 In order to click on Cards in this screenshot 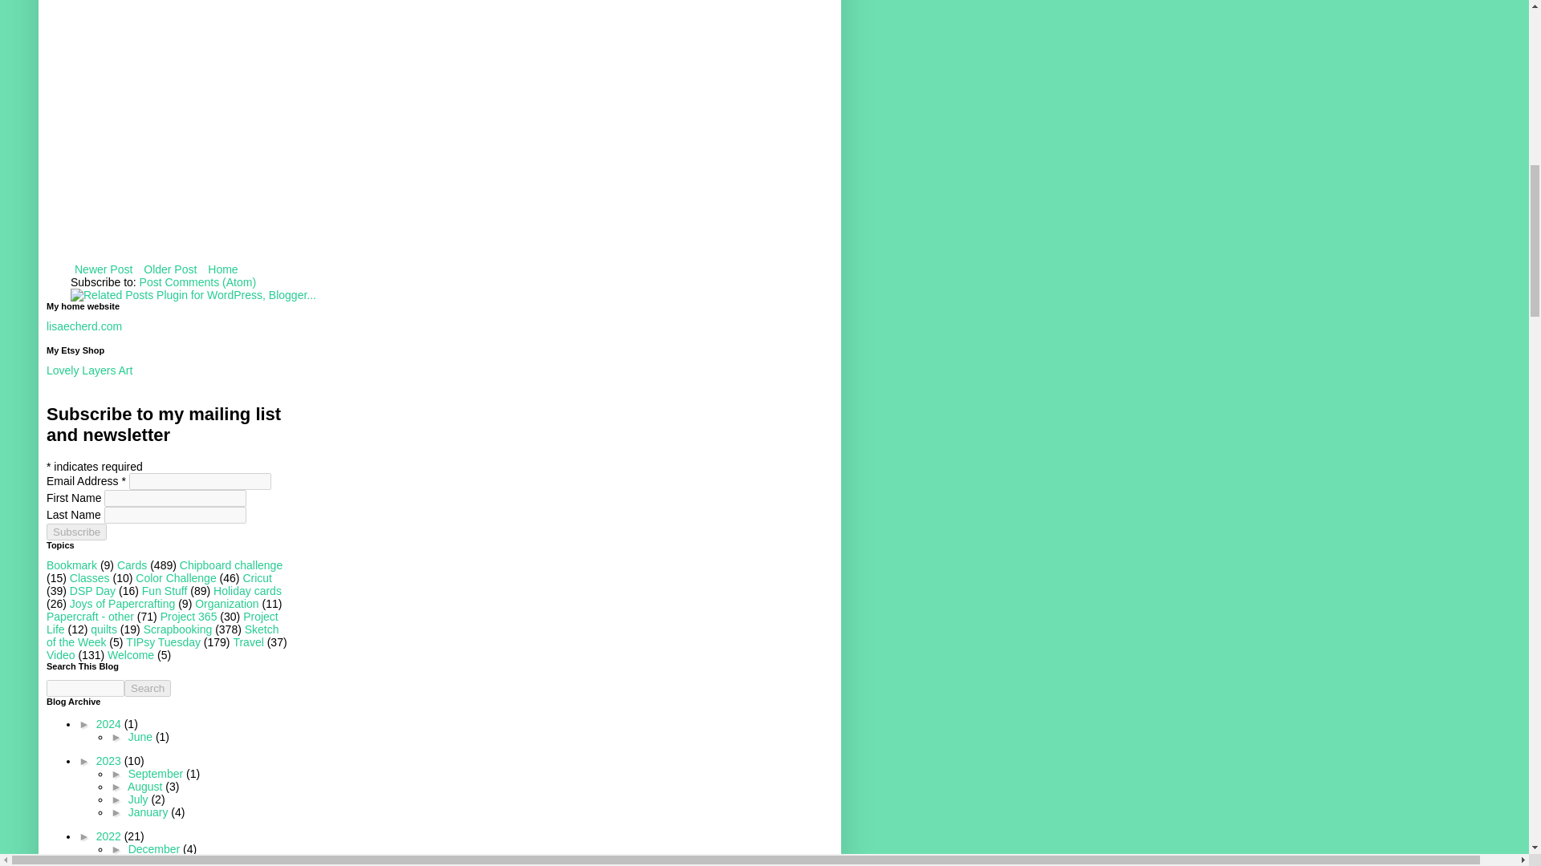, I will do `click(132, 565)`.